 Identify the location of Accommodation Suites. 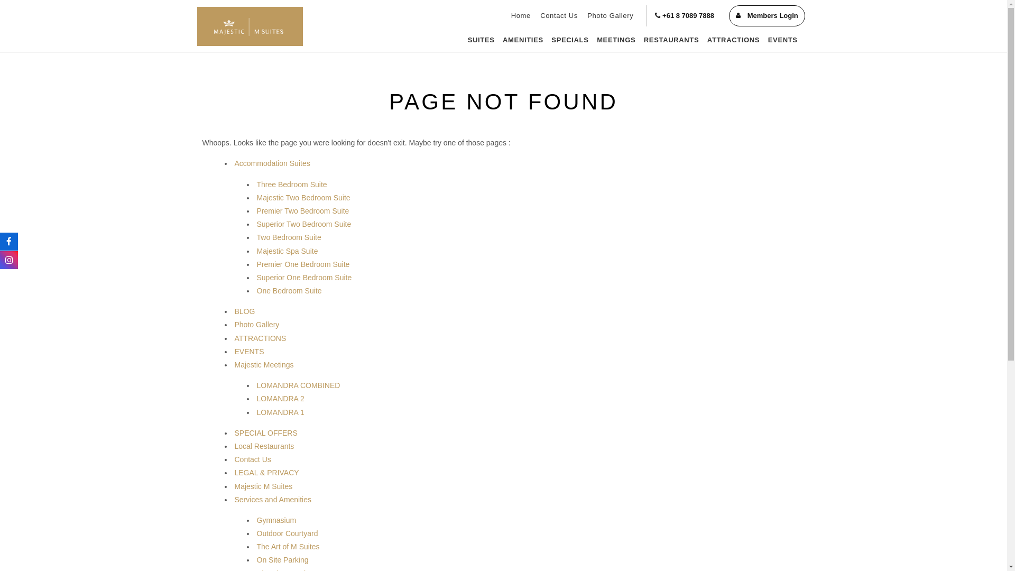
(273, 163).